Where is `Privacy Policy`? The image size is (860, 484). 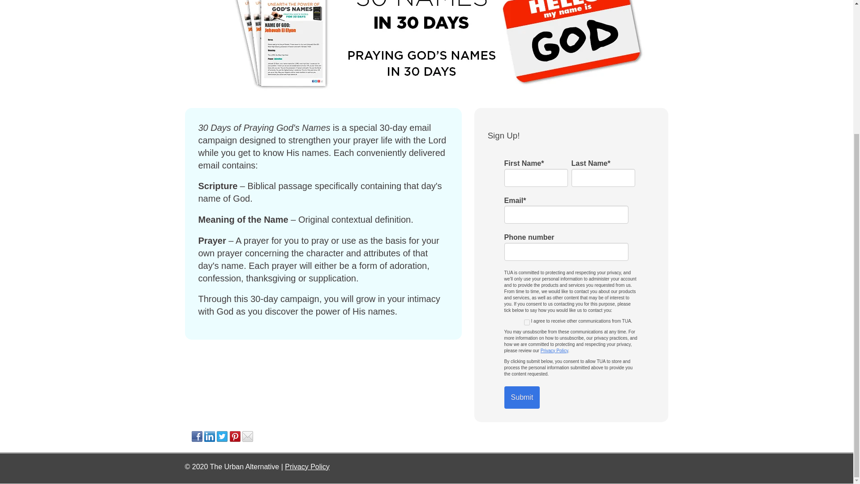
Privacy Policy is located at coordinates (555, 350).